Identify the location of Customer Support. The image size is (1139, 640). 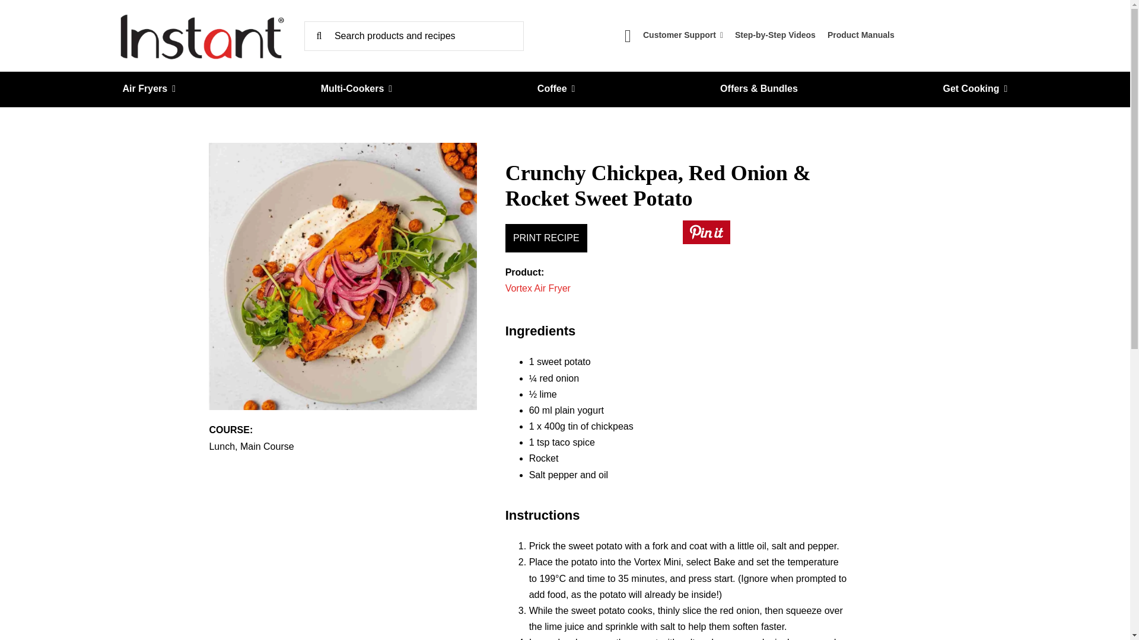
(683, 36).